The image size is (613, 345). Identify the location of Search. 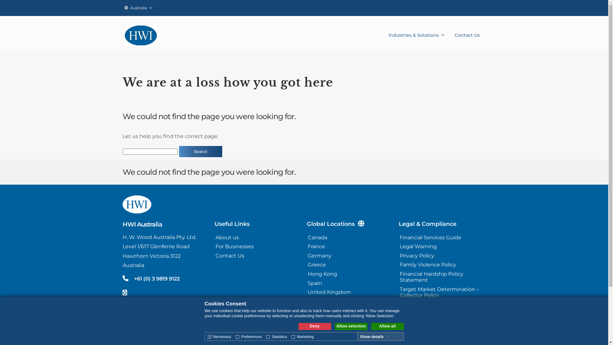
(201, 151).